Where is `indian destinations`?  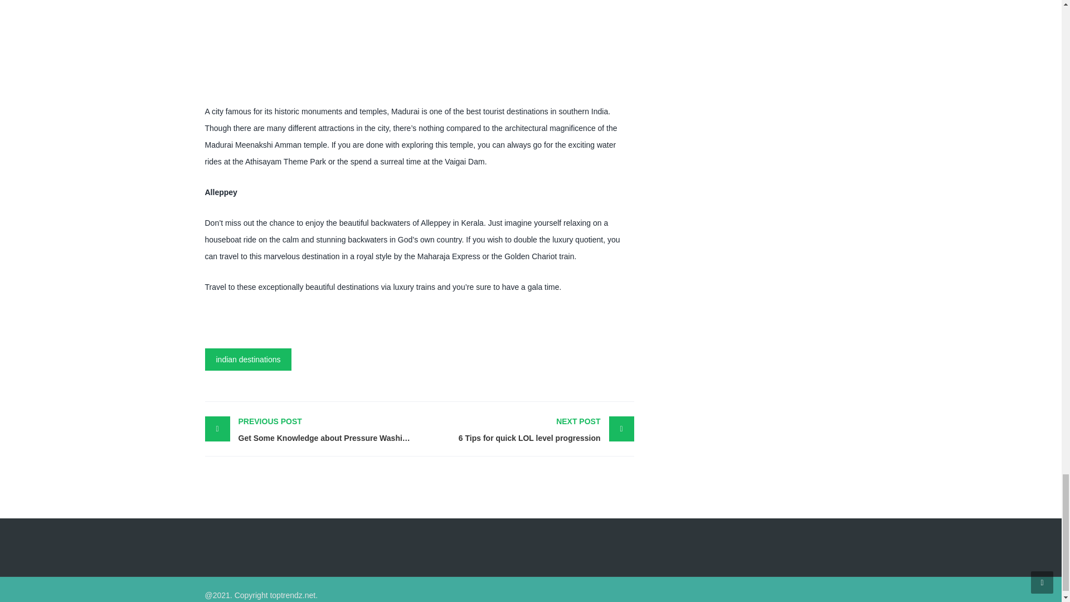 indian destinations is located at coordinates (526, 429).